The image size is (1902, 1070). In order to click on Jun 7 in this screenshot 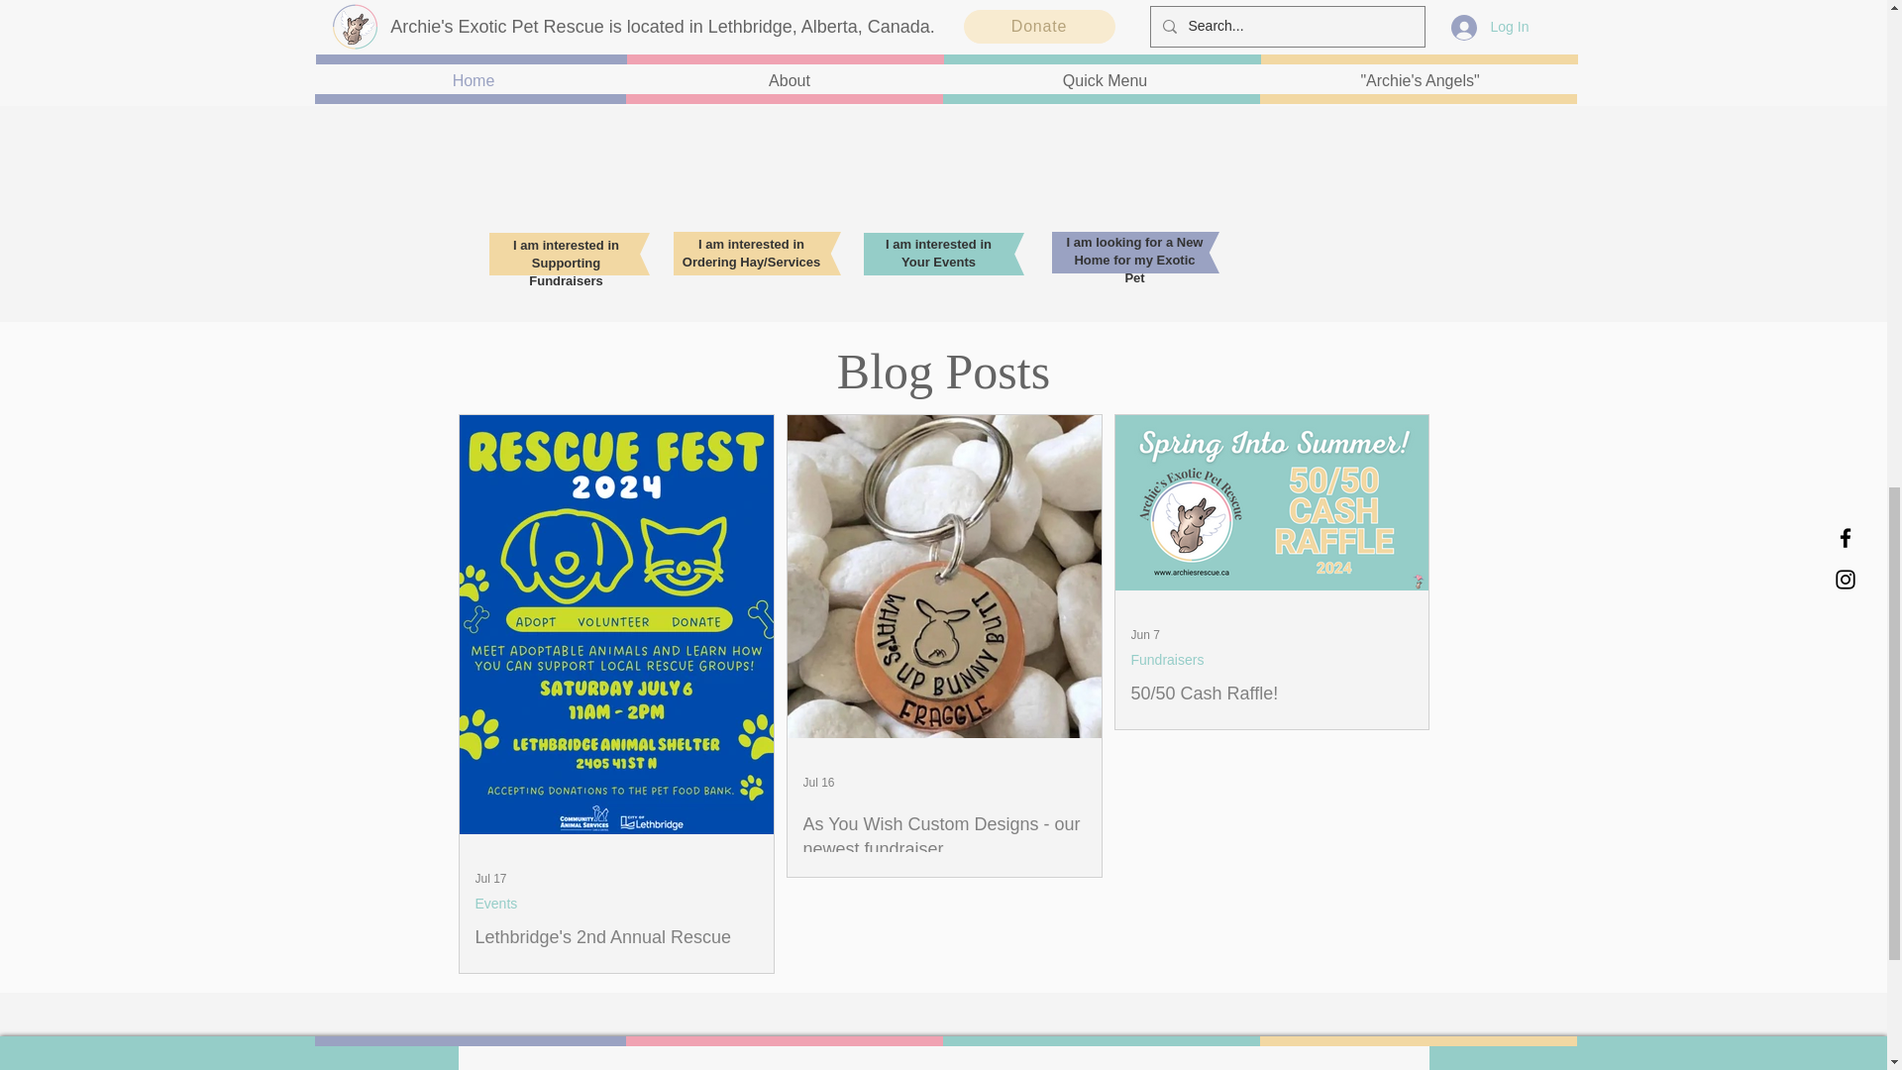, I will do `click(1145, 634)`.